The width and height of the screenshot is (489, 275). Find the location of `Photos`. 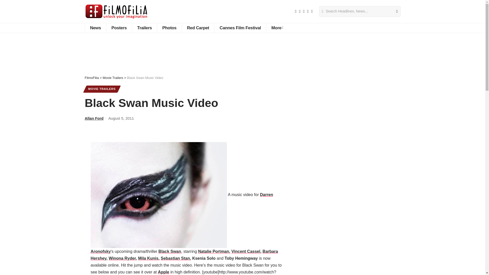

Photos is located at coordinates (169, 28).